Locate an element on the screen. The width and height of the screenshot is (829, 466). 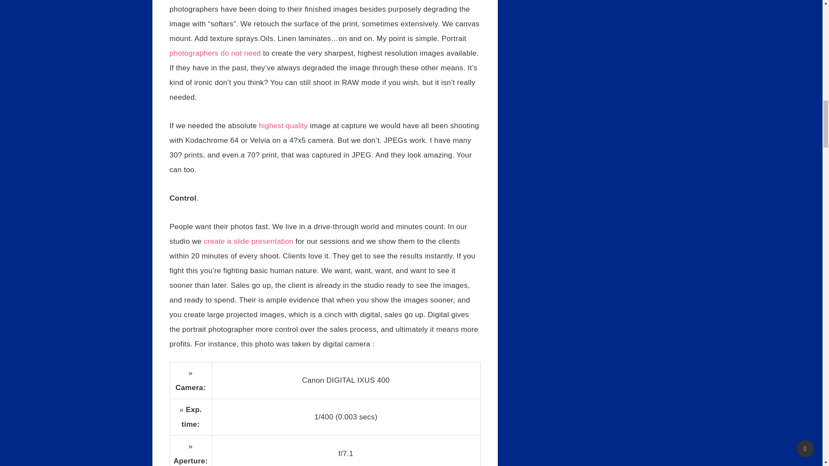
create a slide presentation is located at coordinates (249, 241).